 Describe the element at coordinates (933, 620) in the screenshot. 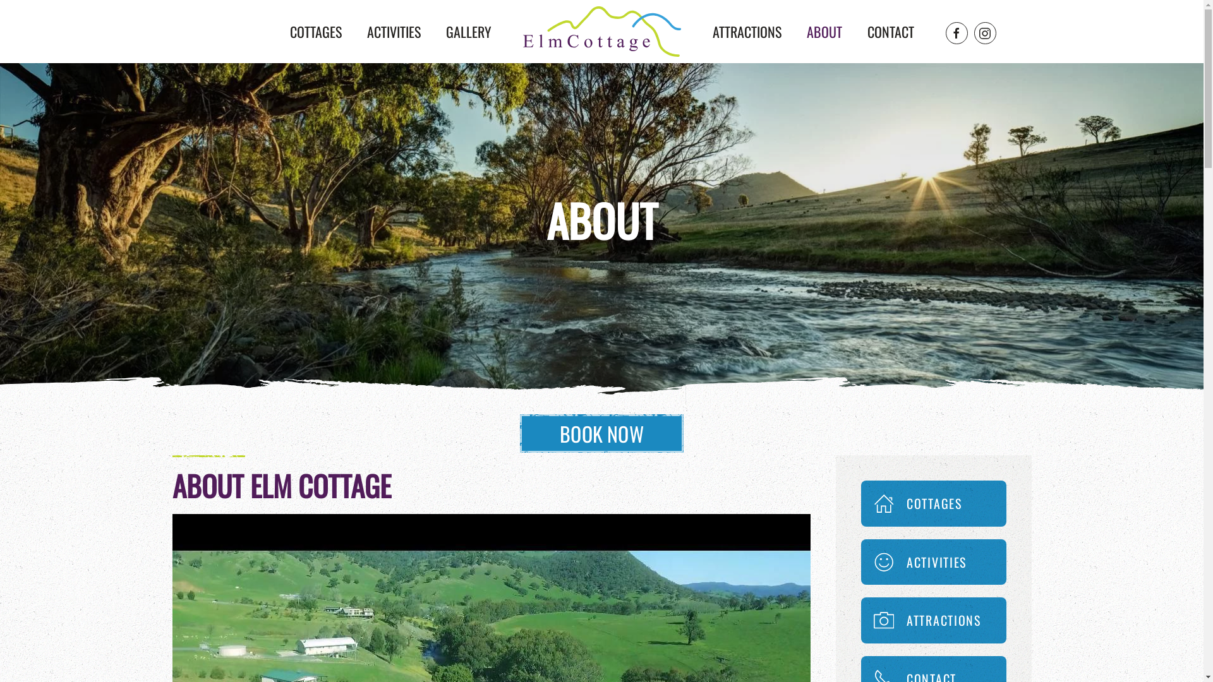

I see `ATTRACTIONS` at that location.